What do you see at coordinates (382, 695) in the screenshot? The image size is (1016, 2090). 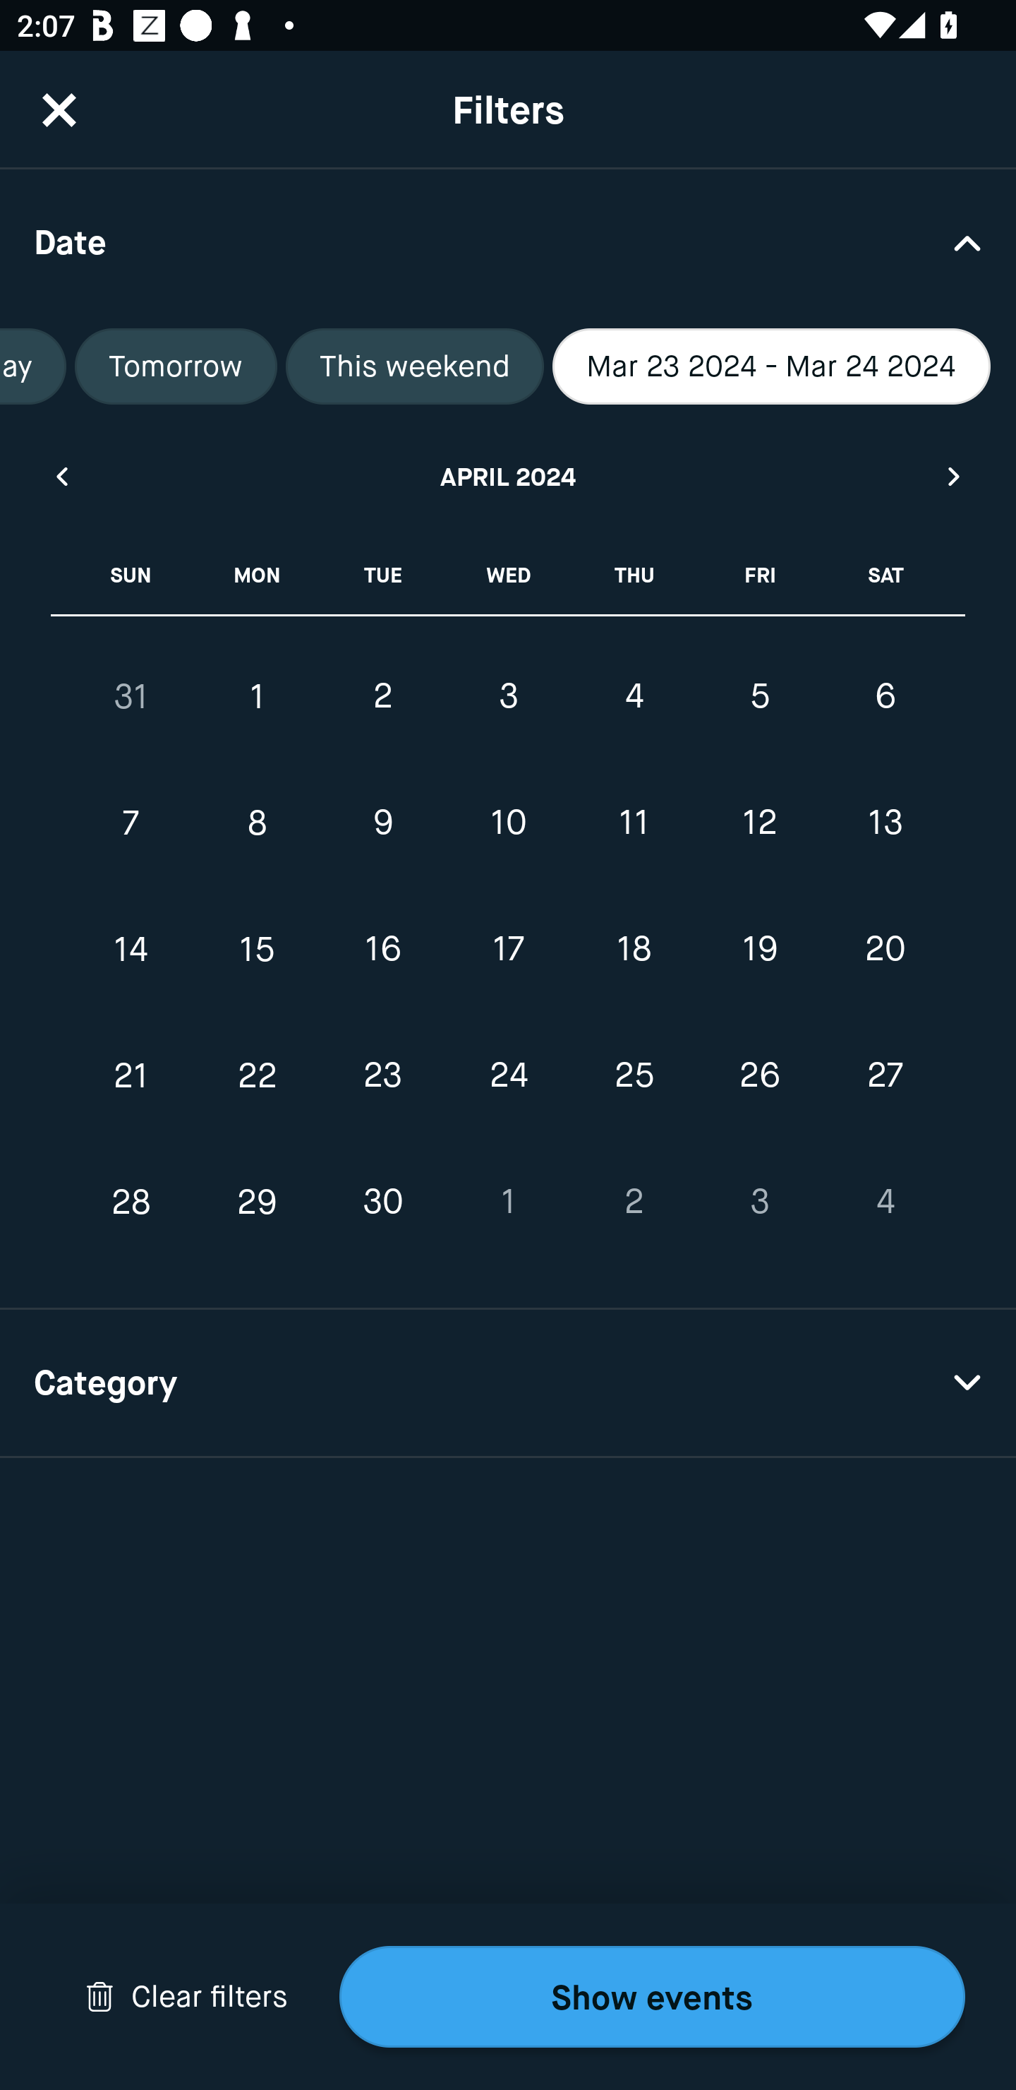 I see `2` at bounding box center [382, 695].